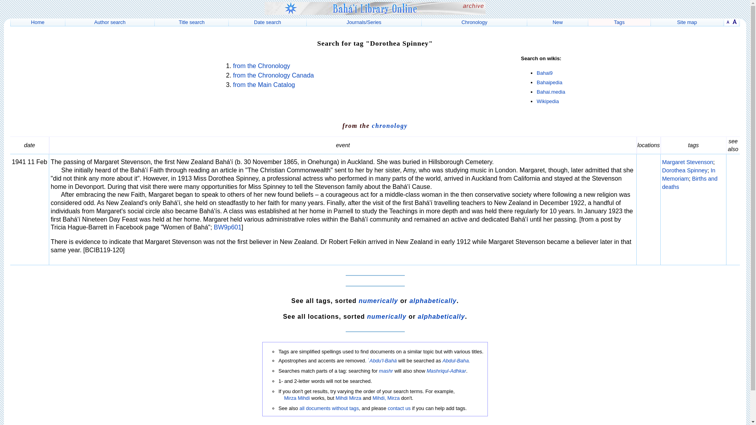 Image resolution: width=756 pixels, height=425 pixels. I want to click on New, so click(558, 22).